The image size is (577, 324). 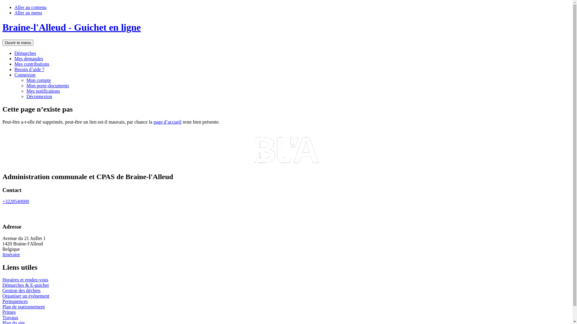 I want to click on Connexion, so click(x=25, y=75).